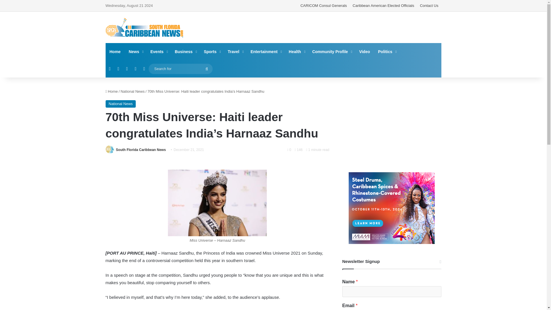 The width and height of the screenshot is (551, 310). Describe the element at coordinates (112, 91) in the screenshot. I see `Home` at that location.